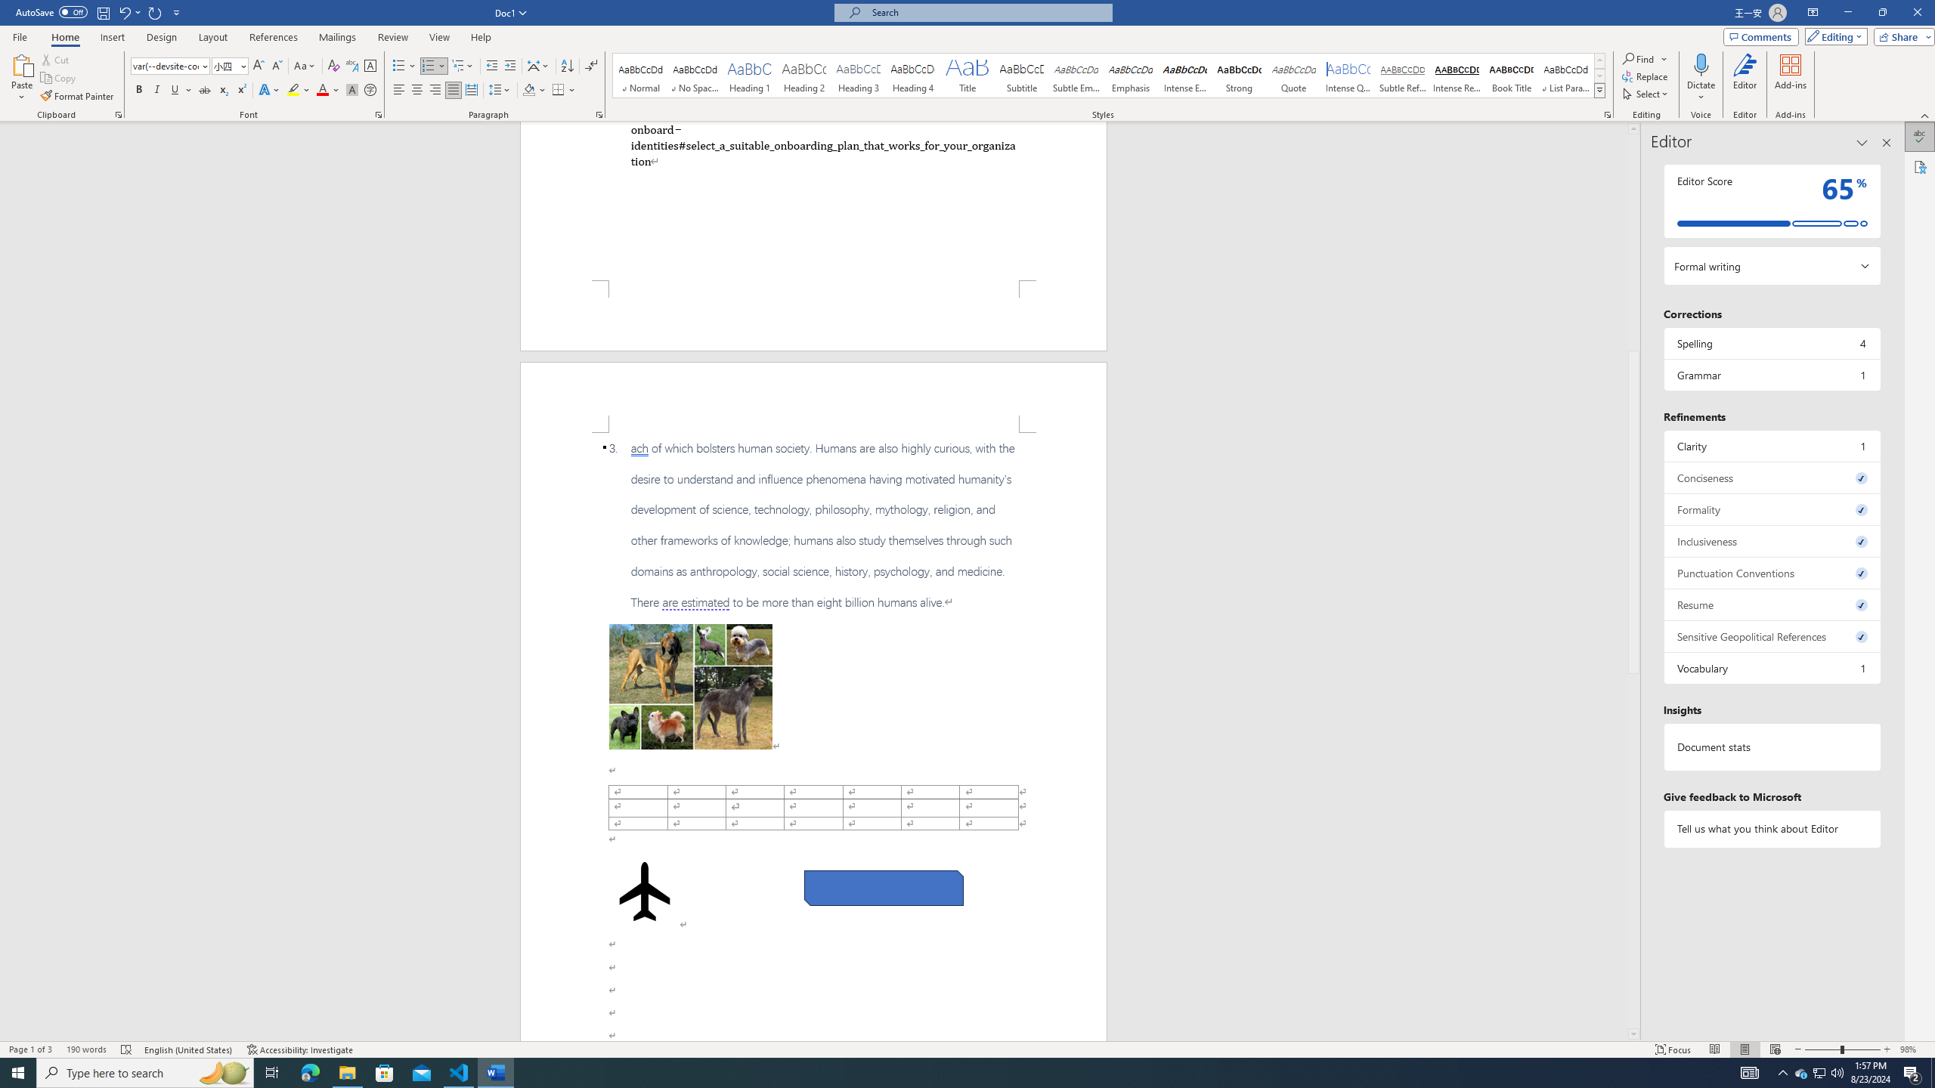  What do you see at coordinates (535, 91) in the screenshot?
I see `Shading` at bounding box center [535, 91].